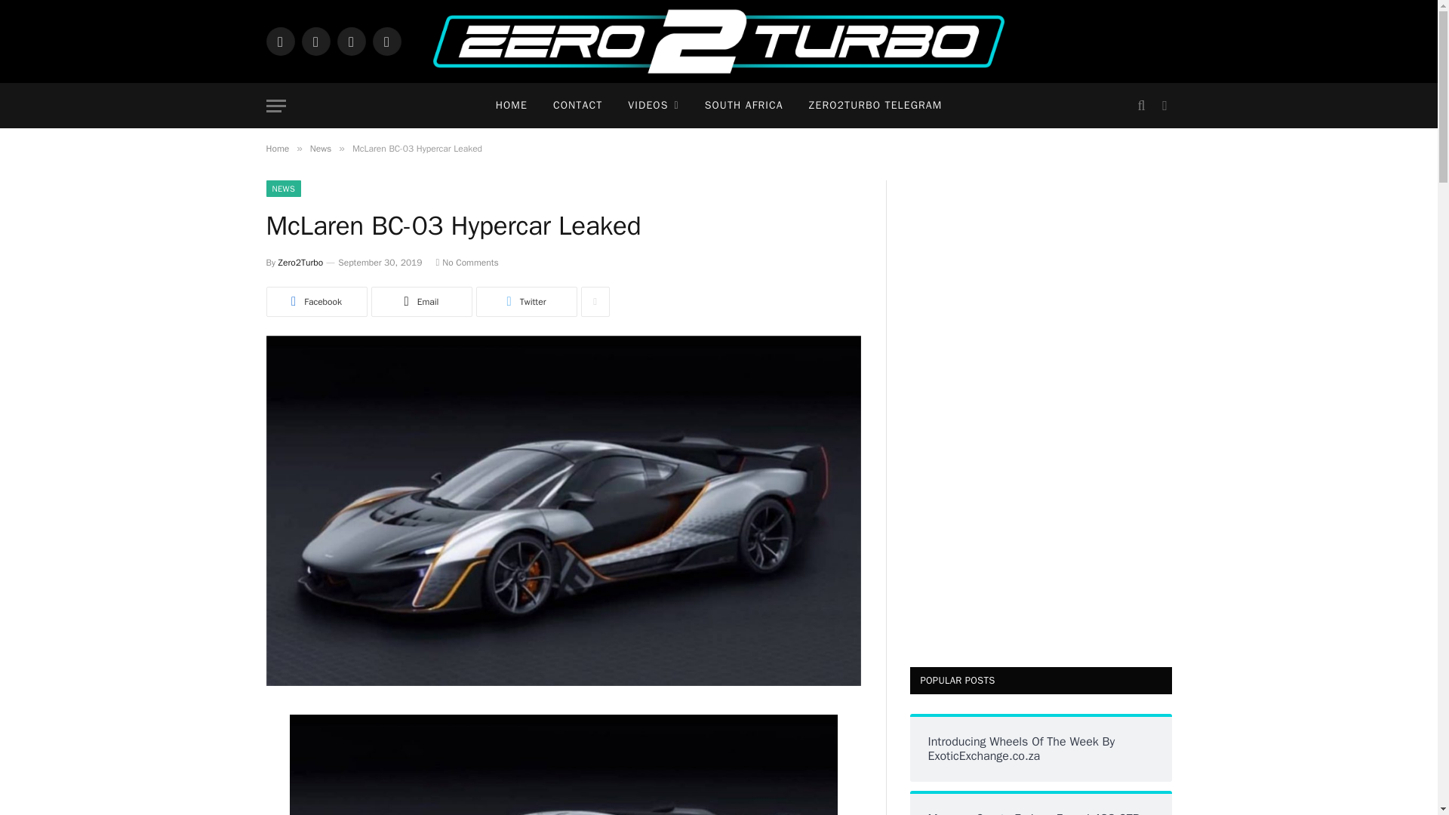  I want to click on Switch to Dark Design - easier on eyes., so click(1162, 106).